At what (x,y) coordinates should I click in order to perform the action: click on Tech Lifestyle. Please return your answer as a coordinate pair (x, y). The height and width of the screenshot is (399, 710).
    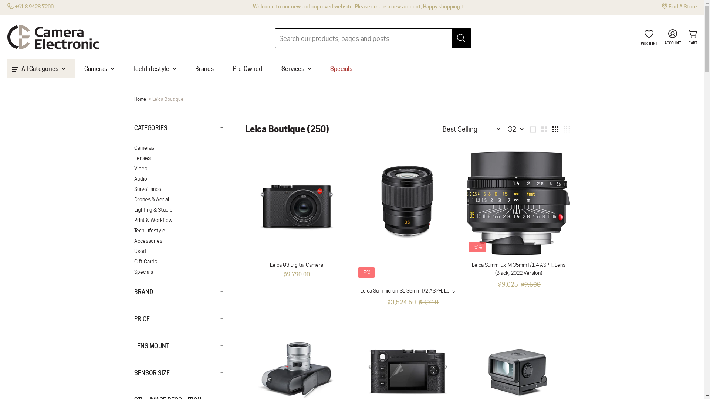
    Looking at the image, I should click on (155, 69).